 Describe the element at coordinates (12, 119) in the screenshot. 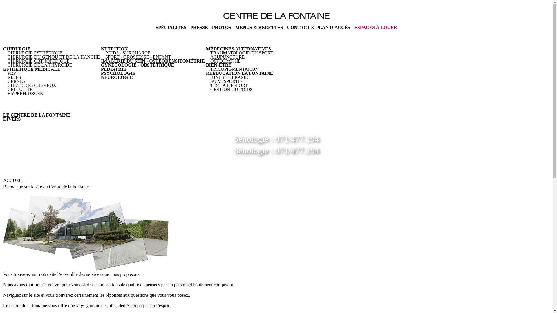

I see `DIVERS` at that location.